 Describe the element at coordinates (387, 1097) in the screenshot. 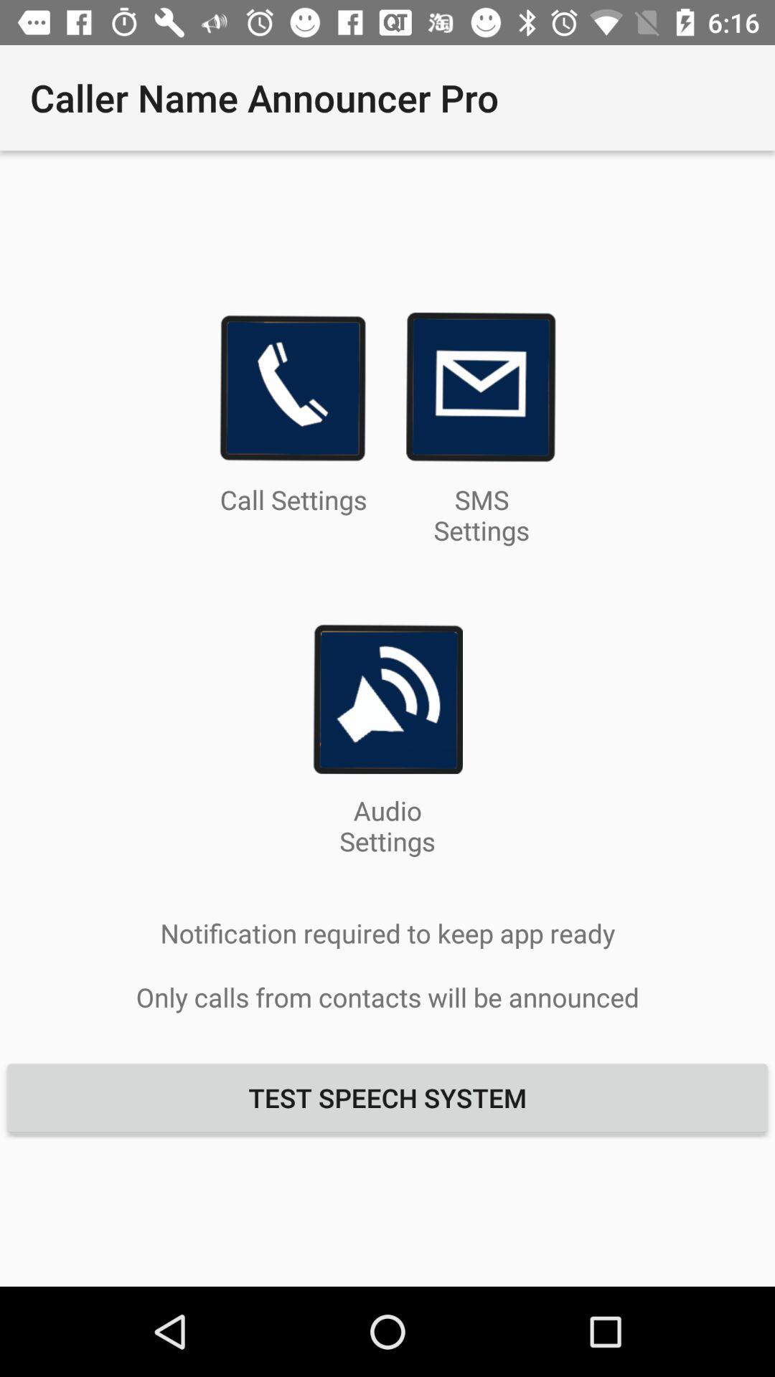

I see `select the icon below only calls from icon` at that location.